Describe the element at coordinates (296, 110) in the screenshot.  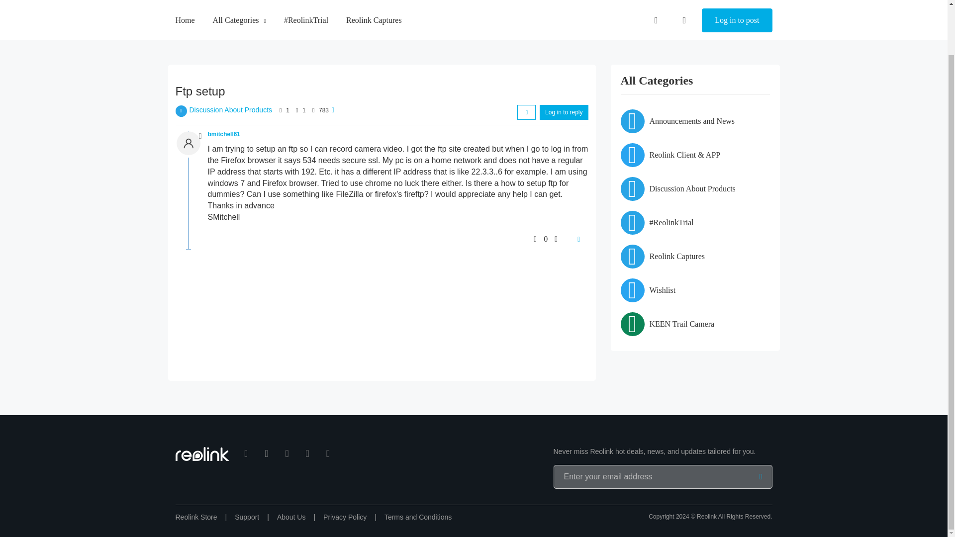
I see `Posts` at that location.